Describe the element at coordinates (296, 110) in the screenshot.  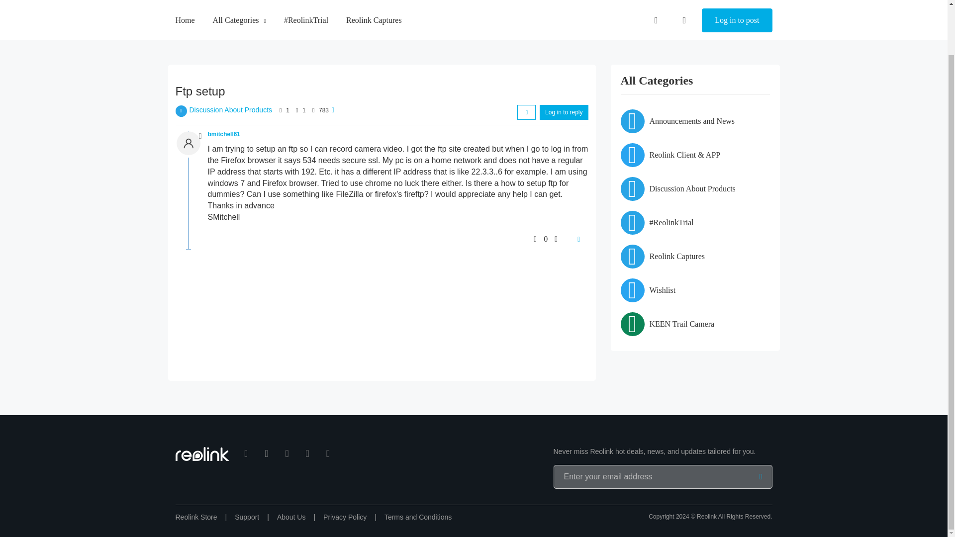
I see `Posts` at that location.